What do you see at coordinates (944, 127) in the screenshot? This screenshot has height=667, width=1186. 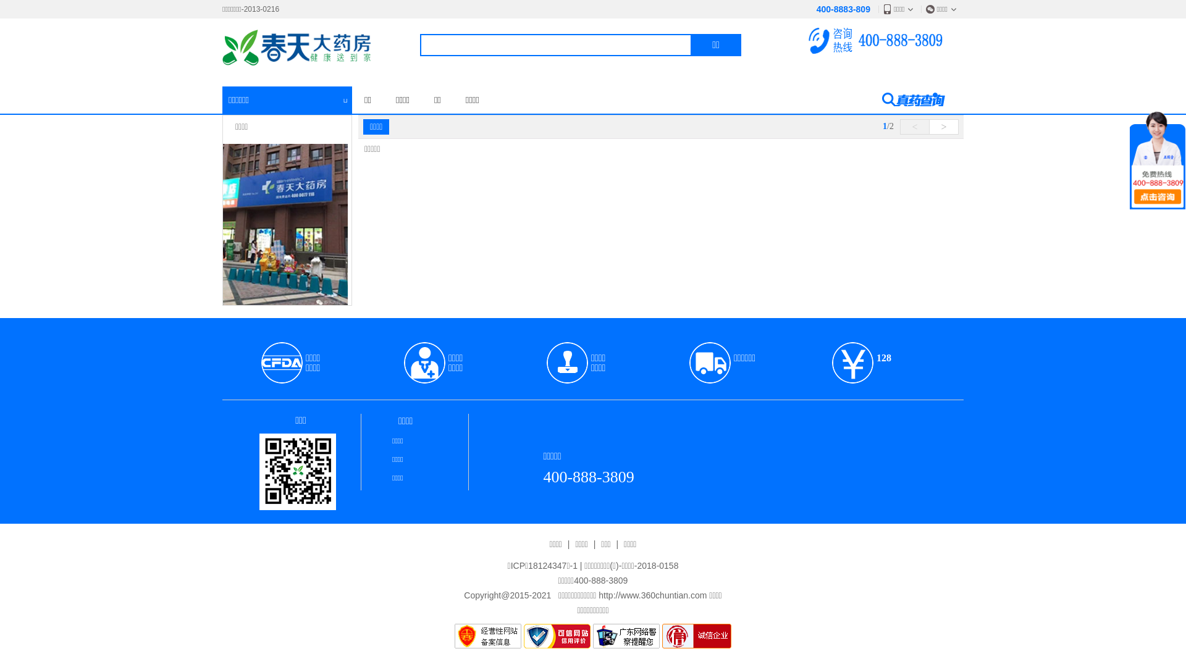 I see `>` at bounding box center [944, 127].